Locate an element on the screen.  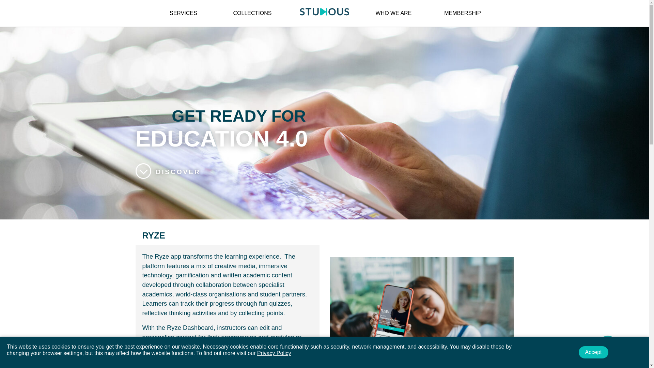
Privacy Policy is located at coordinates (274, 353).